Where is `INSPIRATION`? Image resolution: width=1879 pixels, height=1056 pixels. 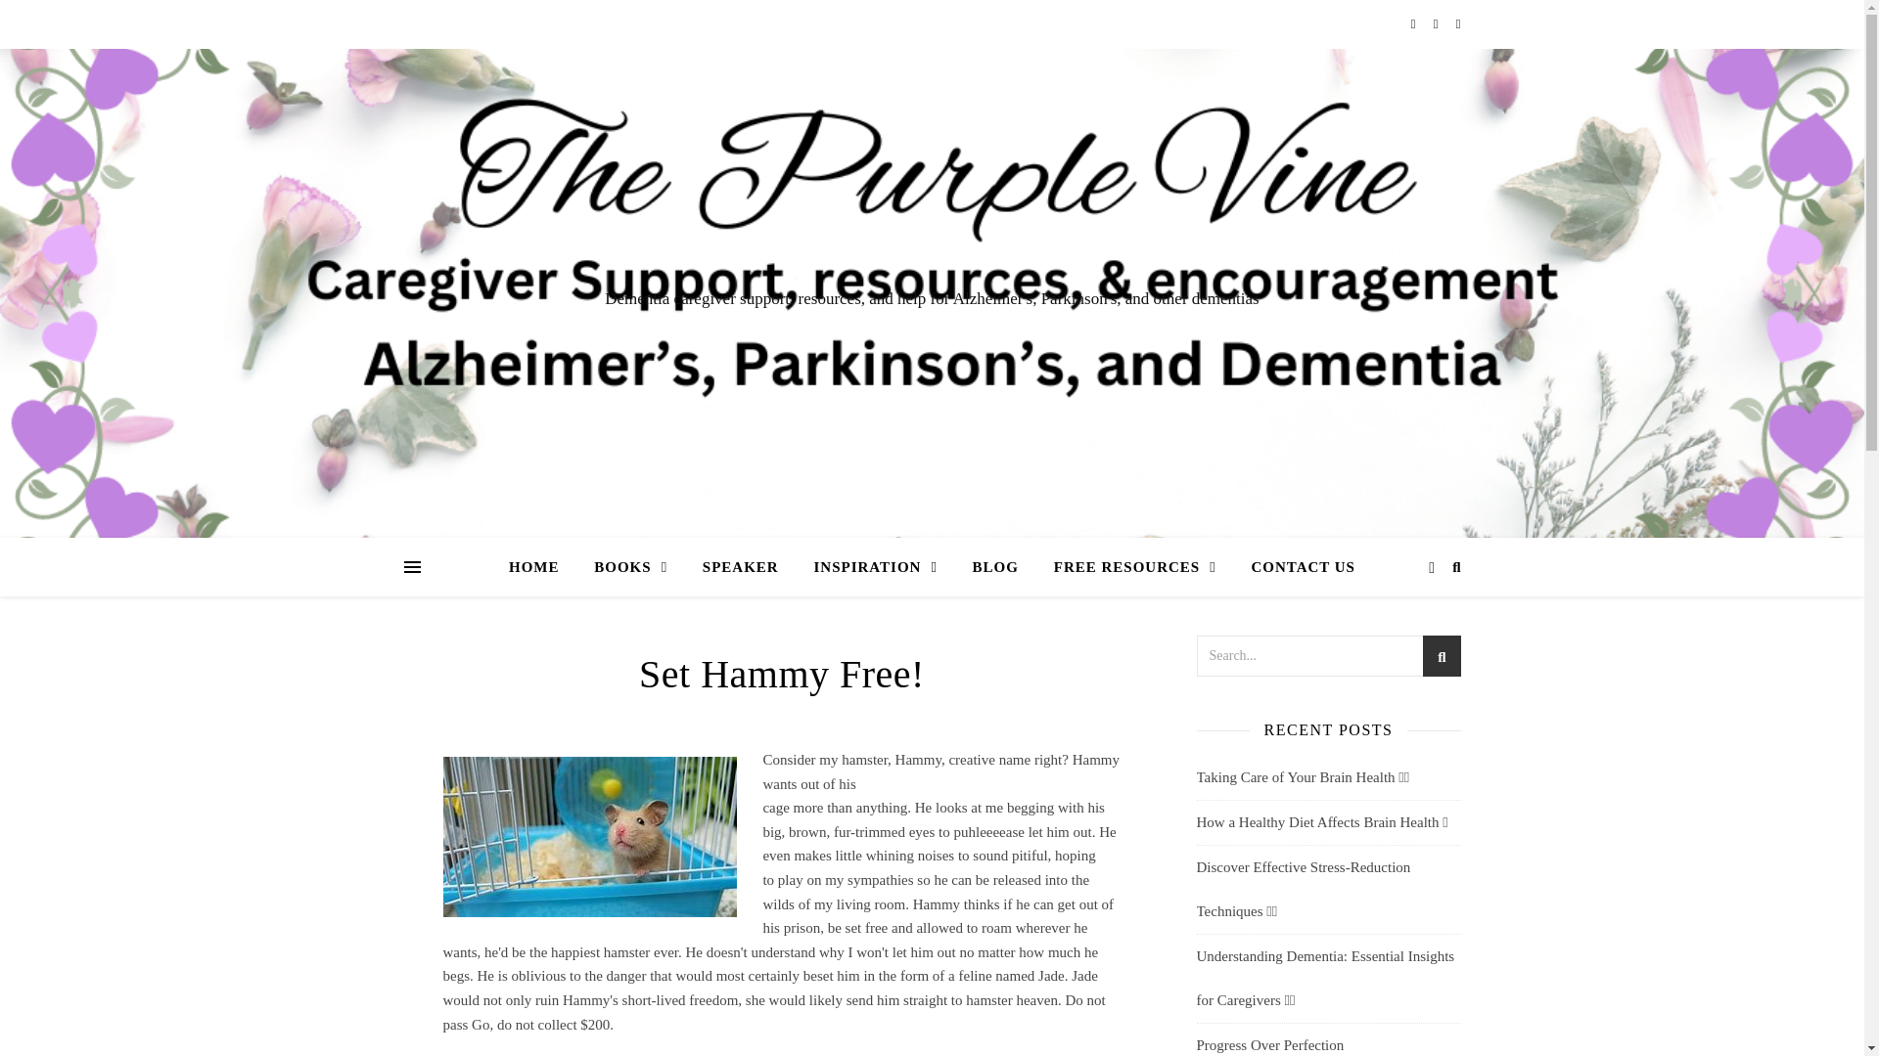 INSPIRATION is located at coordinates (875, 567).